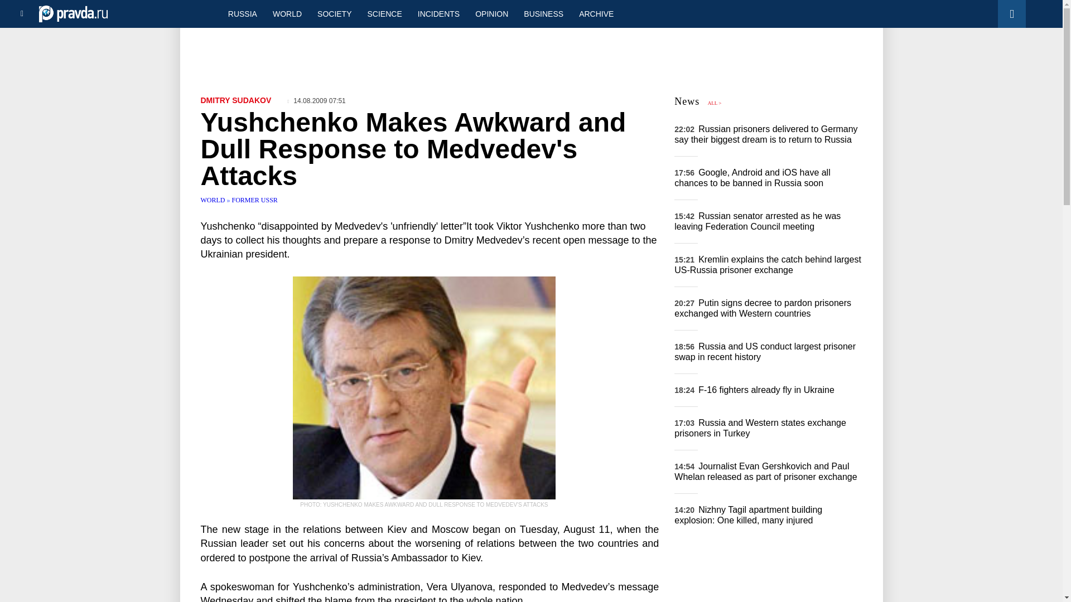  Describe the element at coordinates (438, 13) in the screenshot. I see `INCIDENTS` at that location.